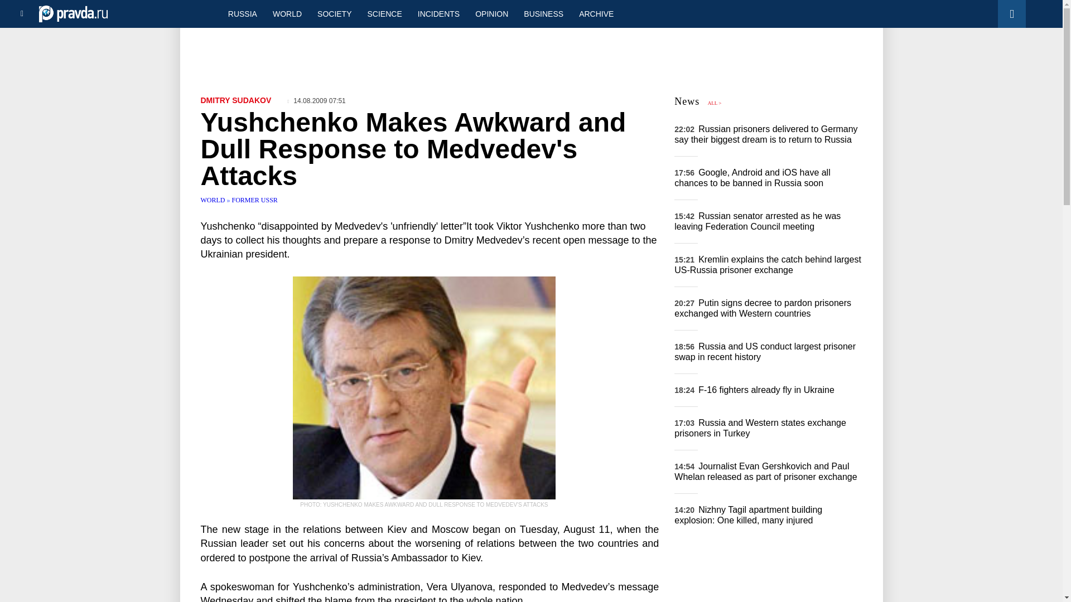  Describe the element at coordinates (438, 13) in the screenshot. I see `INCIDENTS` at that location.